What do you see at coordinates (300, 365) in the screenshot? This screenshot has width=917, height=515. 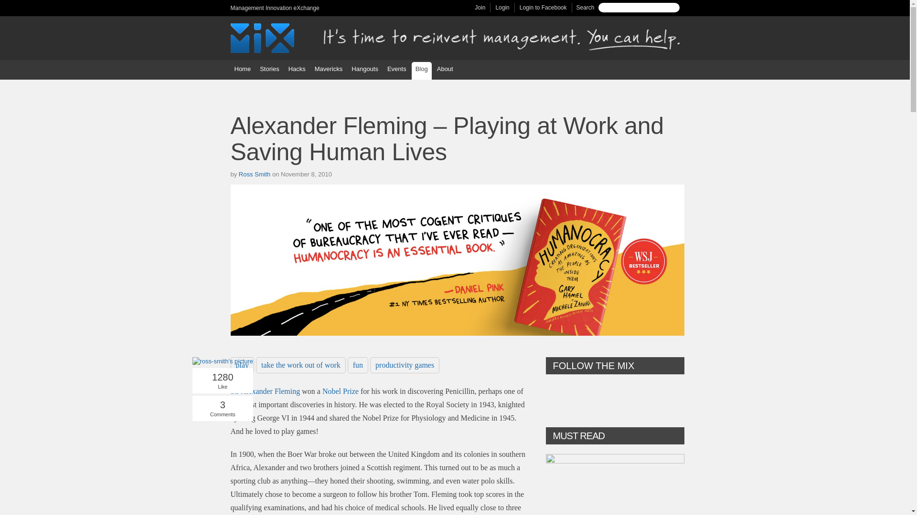 I see `take the work out of work` at bounding box center [300, 365].